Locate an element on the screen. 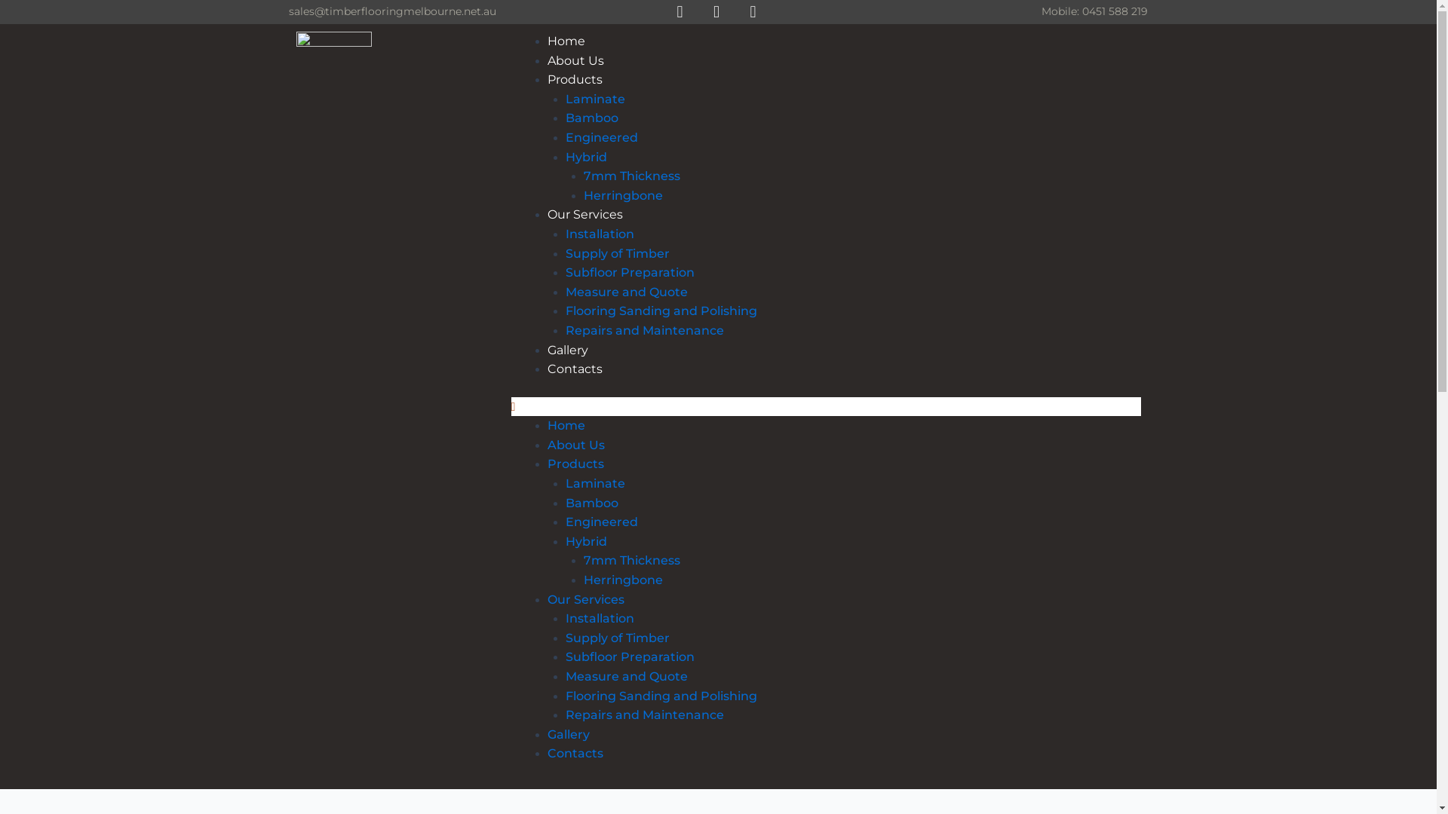  Supply of Timber is located at coordinates (618, 253).